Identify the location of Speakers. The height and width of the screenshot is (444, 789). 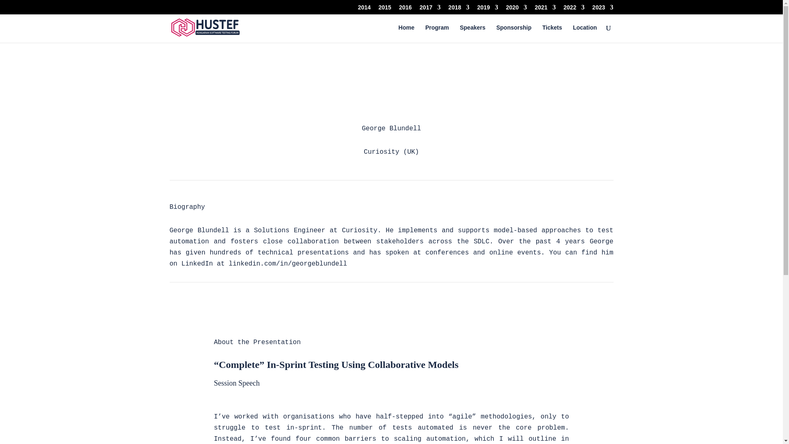
(473, 34).